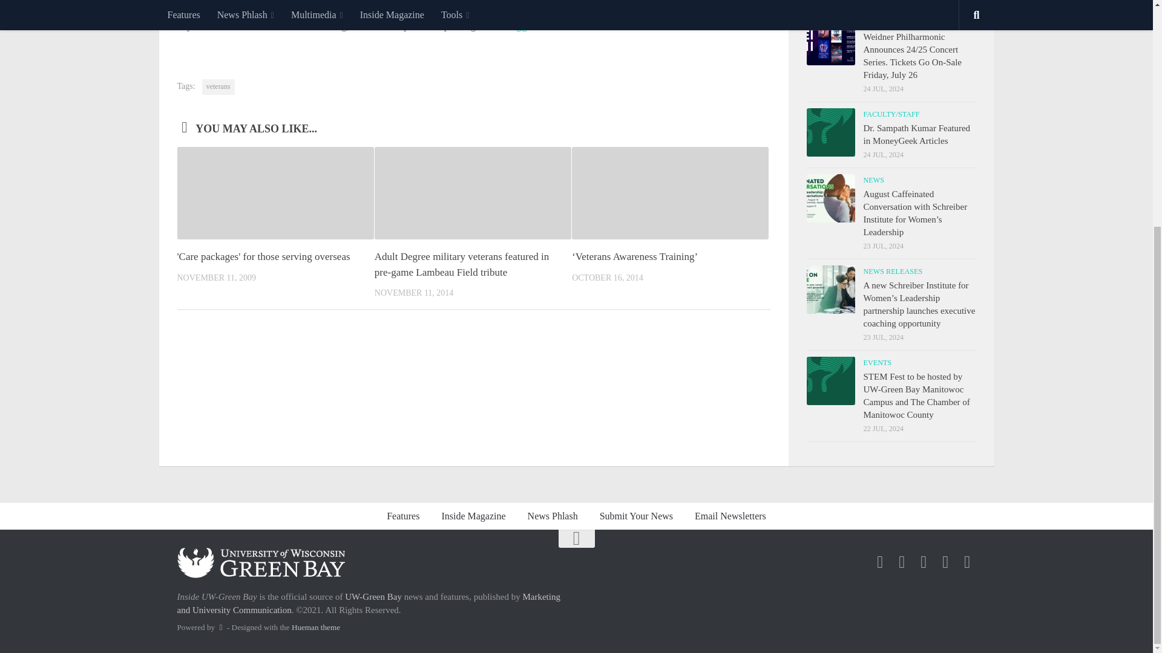 The image size is (1162, 653). I want to click on Tags, so click(933, 2).